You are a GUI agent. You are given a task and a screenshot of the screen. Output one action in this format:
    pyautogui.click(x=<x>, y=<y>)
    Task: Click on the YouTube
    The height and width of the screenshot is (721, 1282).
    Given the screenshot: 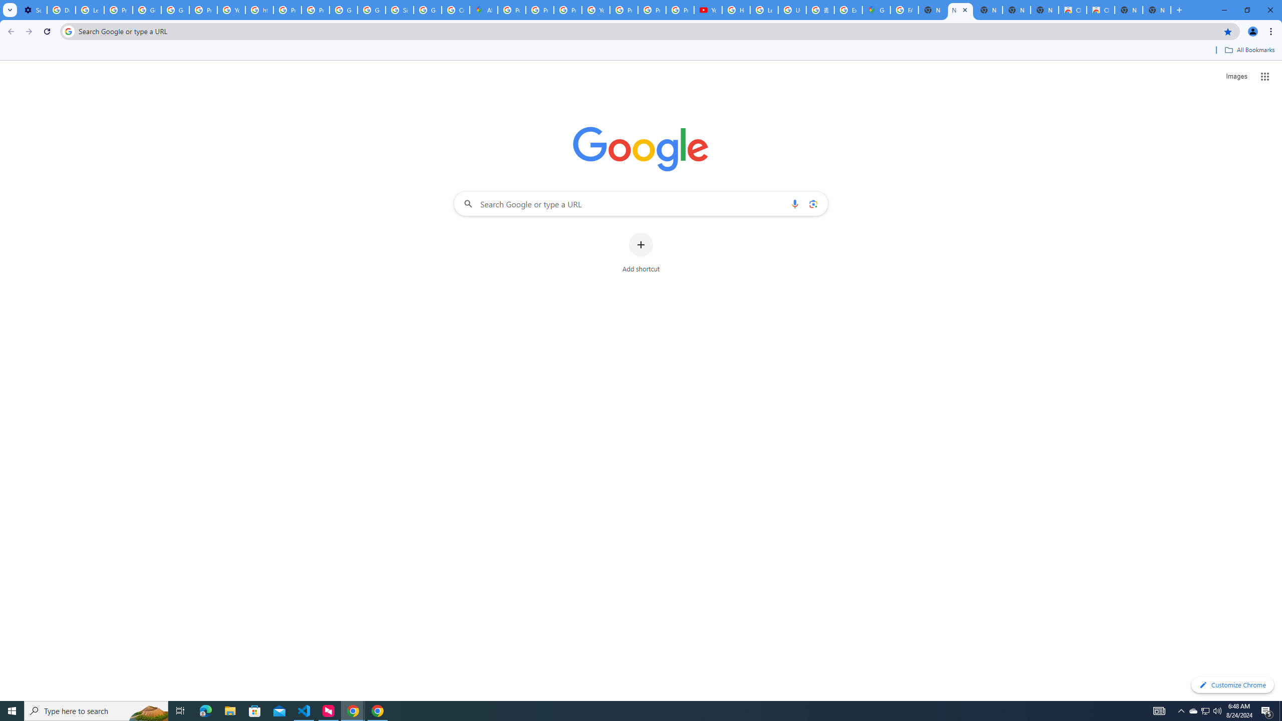 What is the action you would take?
    pyautogui.click(x=595, y=10)
    